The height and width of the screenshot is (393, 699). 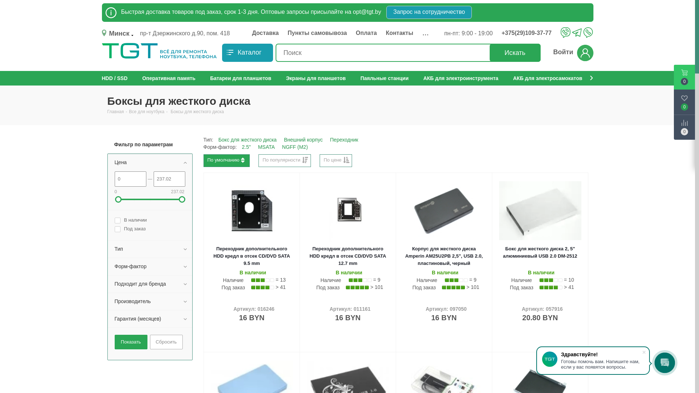 I want to click on opt@tgt.by, so click(x=367, y=12).